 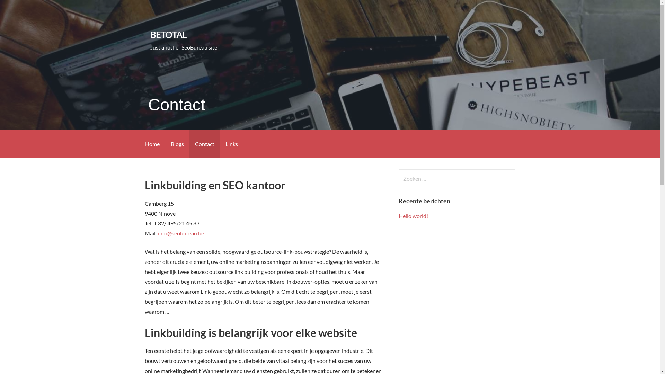 I want to click on Zoeken, so click(x=19, y=8).